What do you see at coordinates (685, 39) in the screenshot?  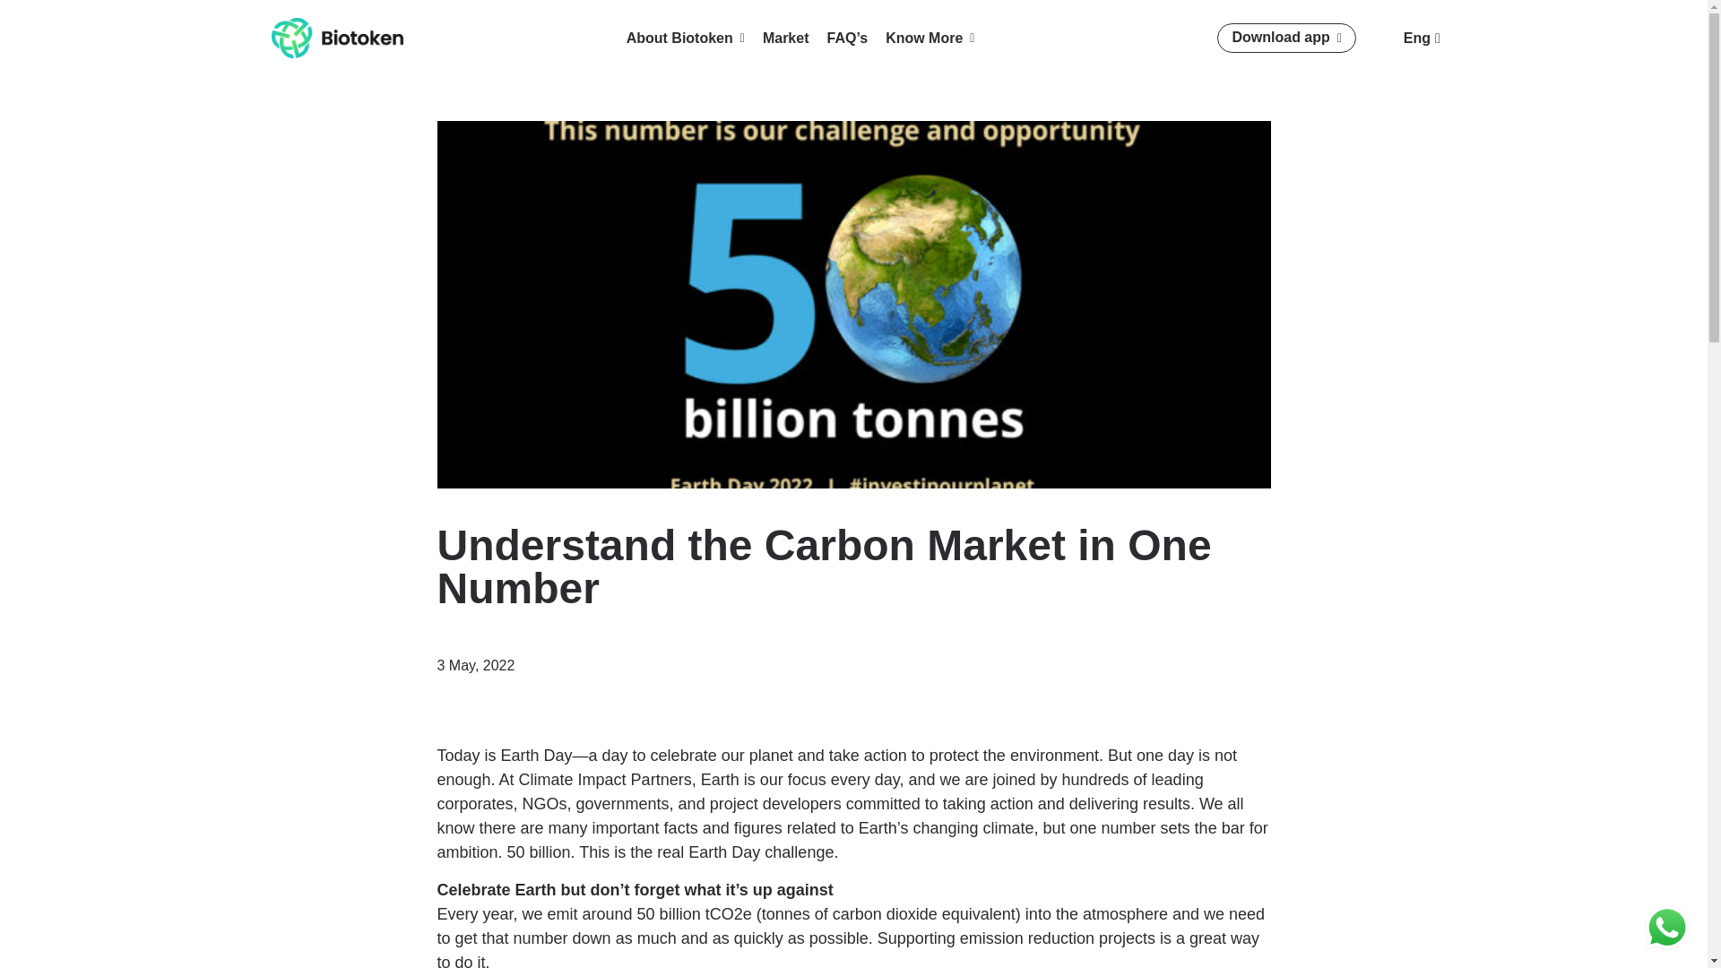 I see `About Biotoken` at bounding box center [685, 39].